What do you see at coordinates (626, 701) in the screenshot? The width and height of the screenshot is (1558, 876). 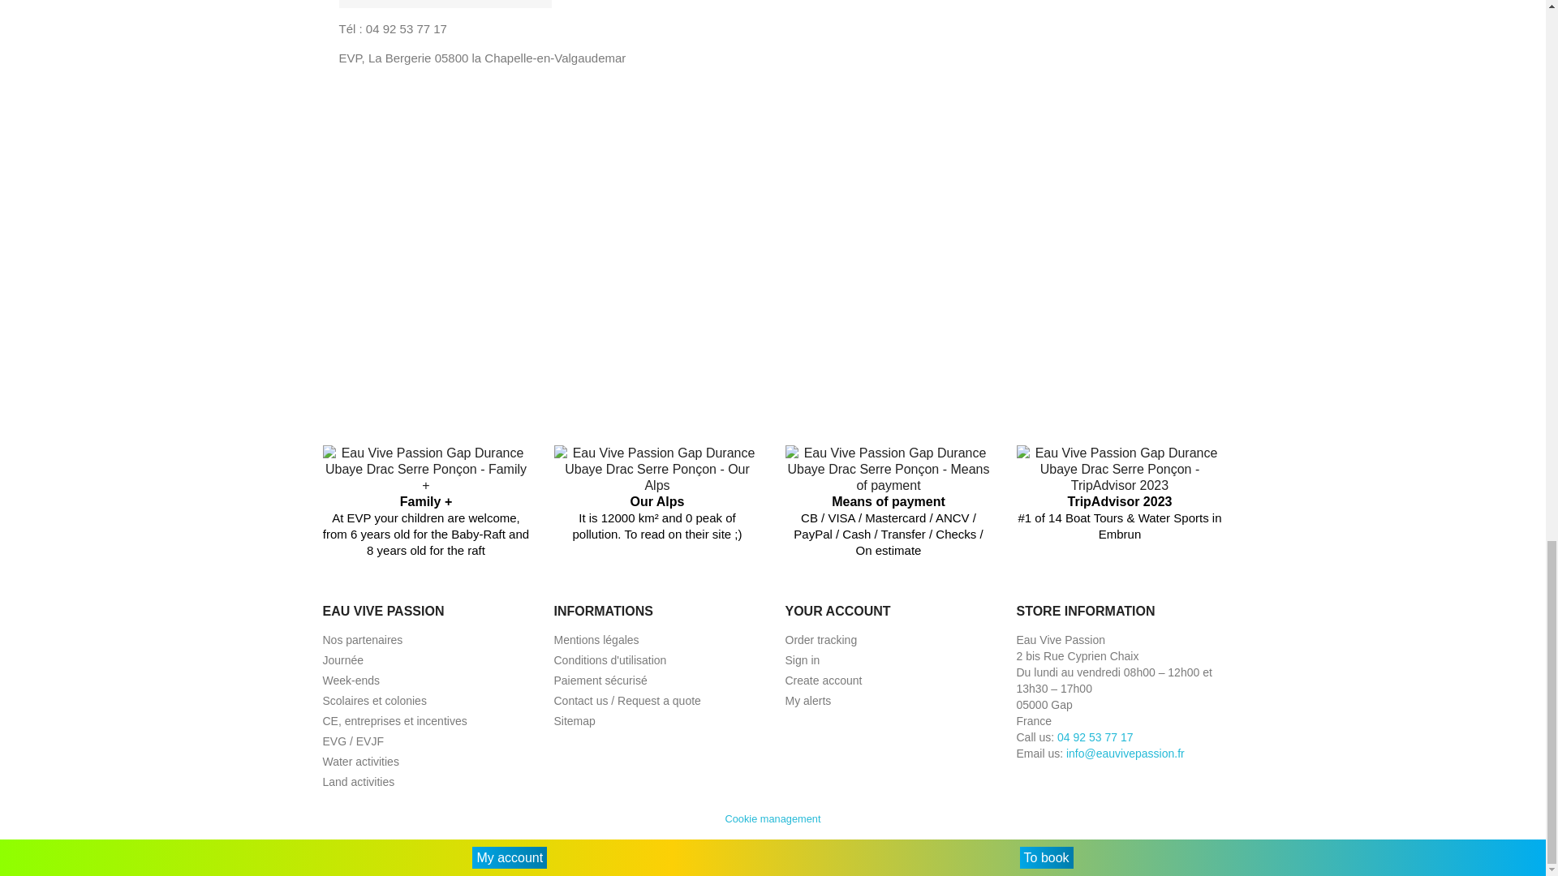 I see `Use our form to contact us` at bounding box center [626, 701].